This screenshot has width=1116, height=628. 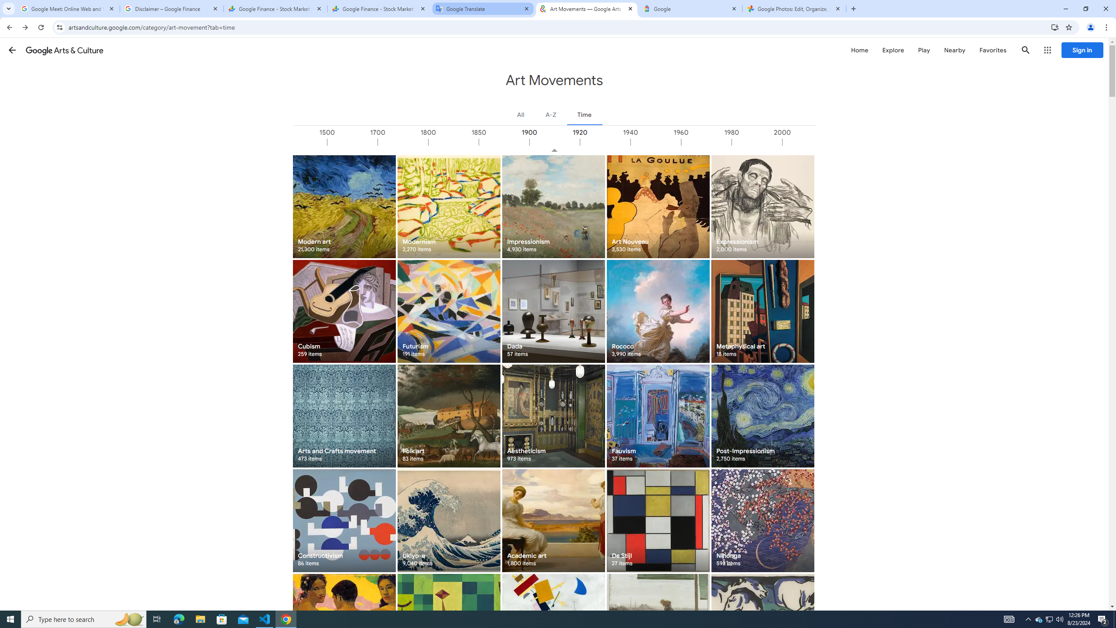 What do you see at coordinates (301, 142) in the screenshot?
I see `1000` at bounding box center [301, 142].